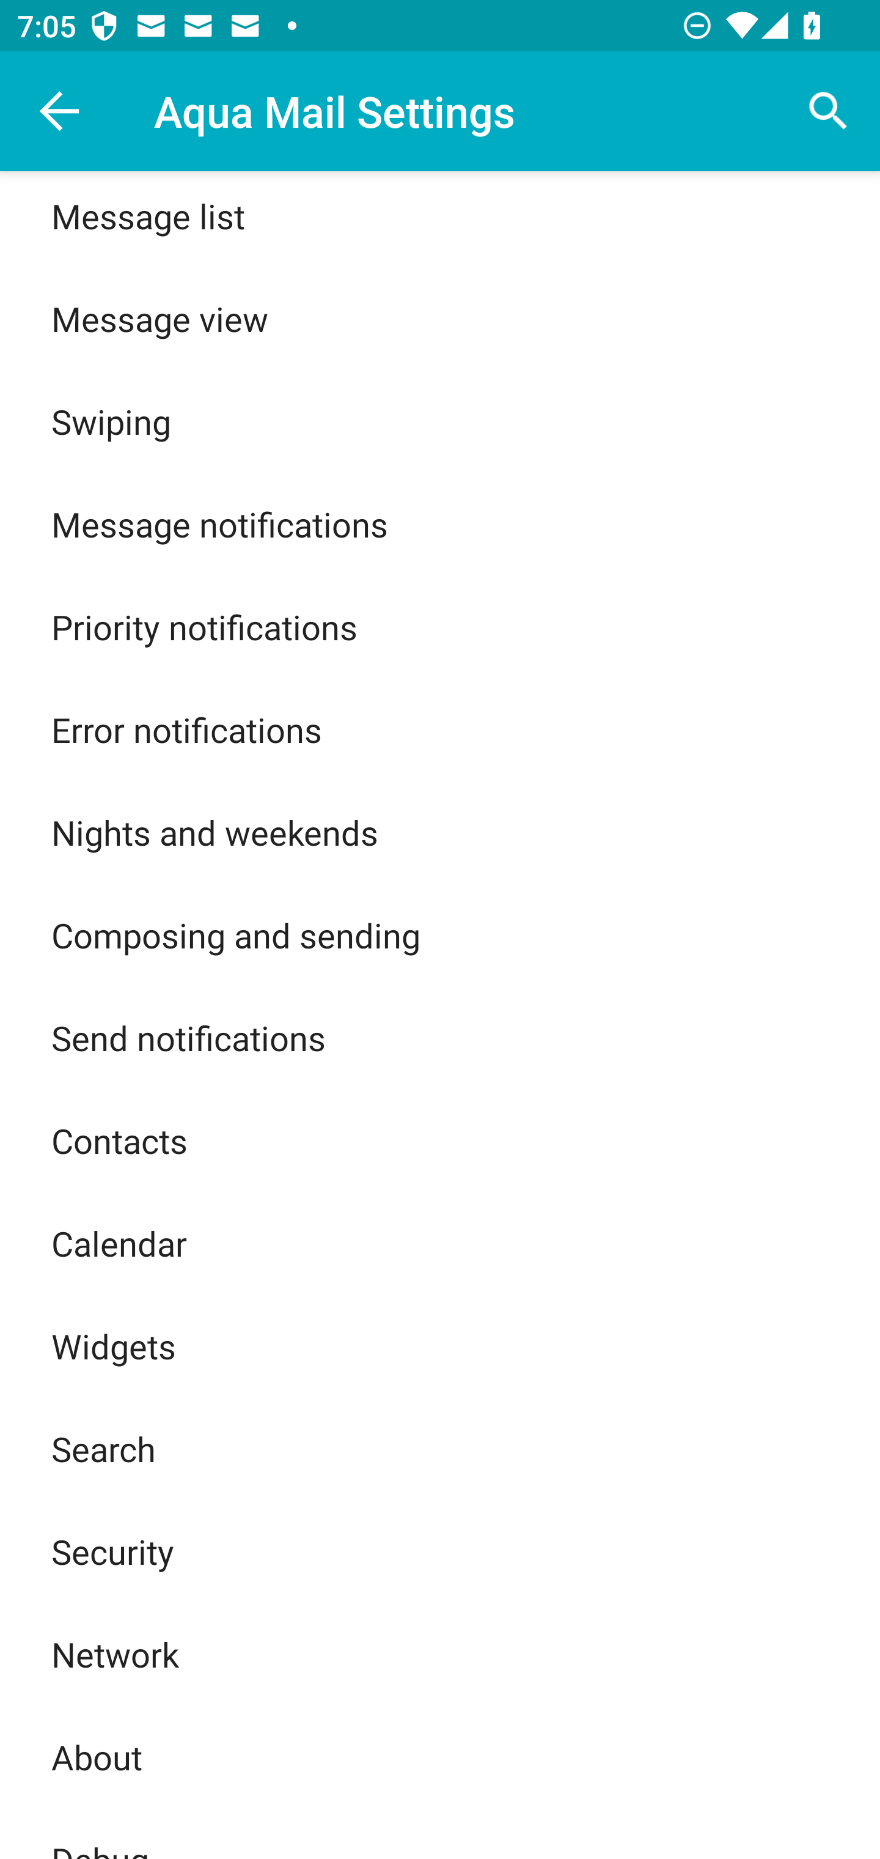  What do you see at coordinates (440, 1654) in the screenshot?
I see `Network` at bounding box center [440, 1654].